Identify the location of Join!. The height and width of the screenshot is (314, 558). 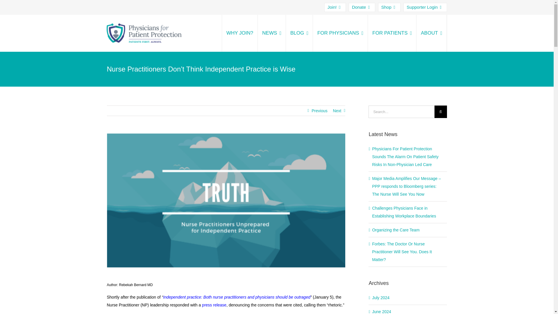
(335, 7).